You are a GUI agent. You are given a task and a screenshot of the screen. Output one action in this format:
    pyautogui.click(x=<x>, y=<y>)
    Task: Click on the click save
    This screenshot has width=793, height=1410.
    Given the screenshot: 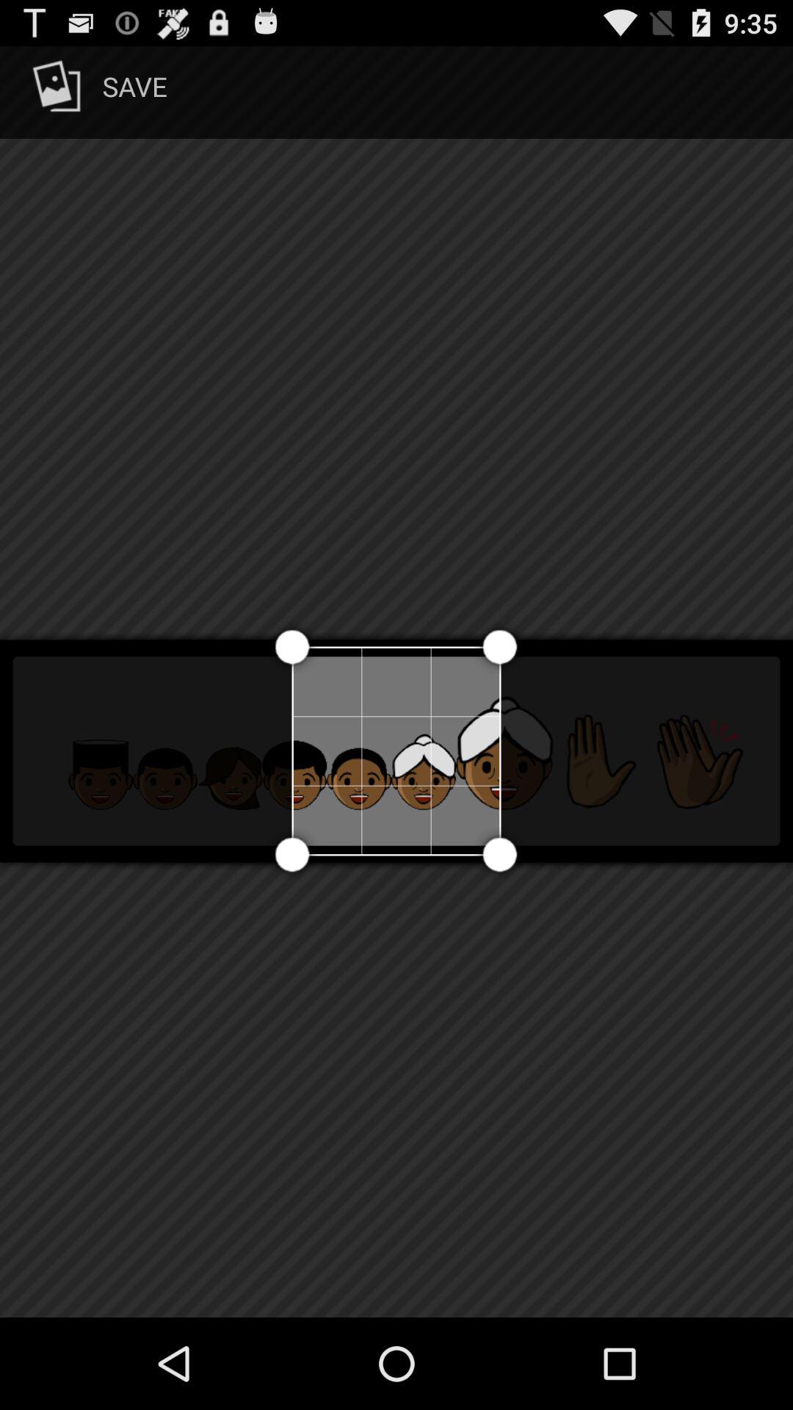 What is the action you would take?
    pyautogui.click(x=97, y=93)
    